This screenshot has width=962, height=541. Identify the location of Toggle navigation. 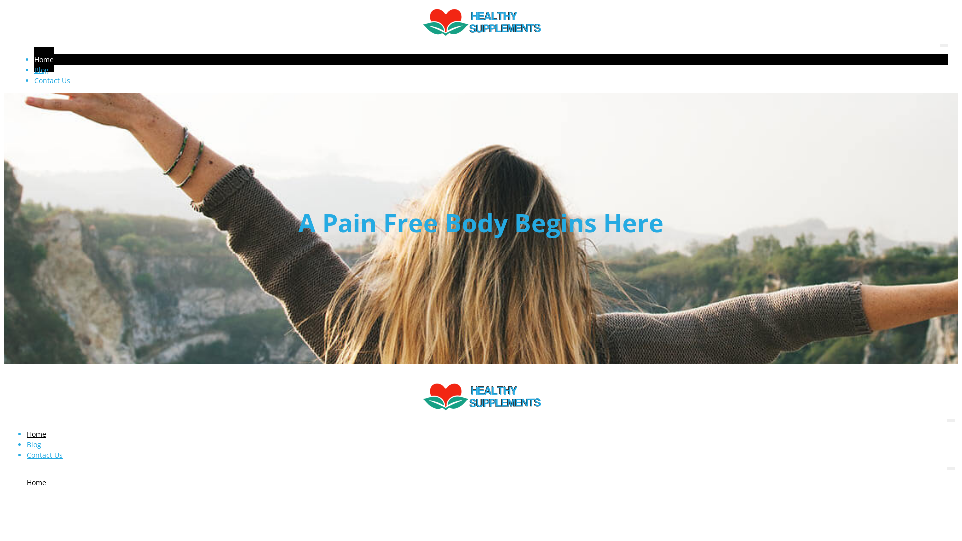
(951, 420).